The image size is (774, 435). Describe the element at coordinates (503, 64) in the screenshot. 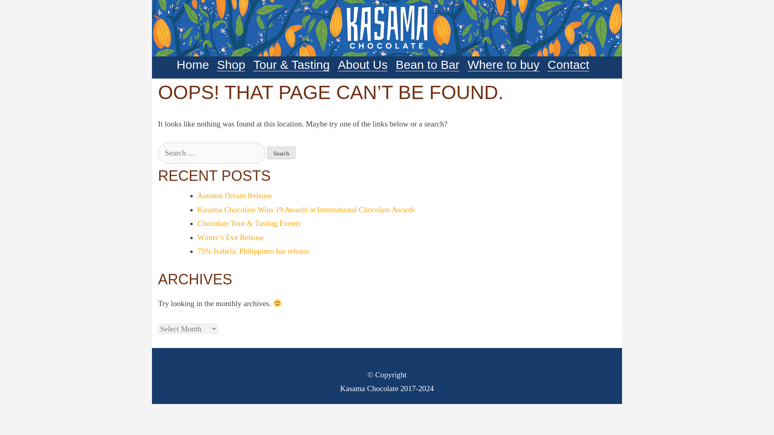

I see `Where to buy` at that location.